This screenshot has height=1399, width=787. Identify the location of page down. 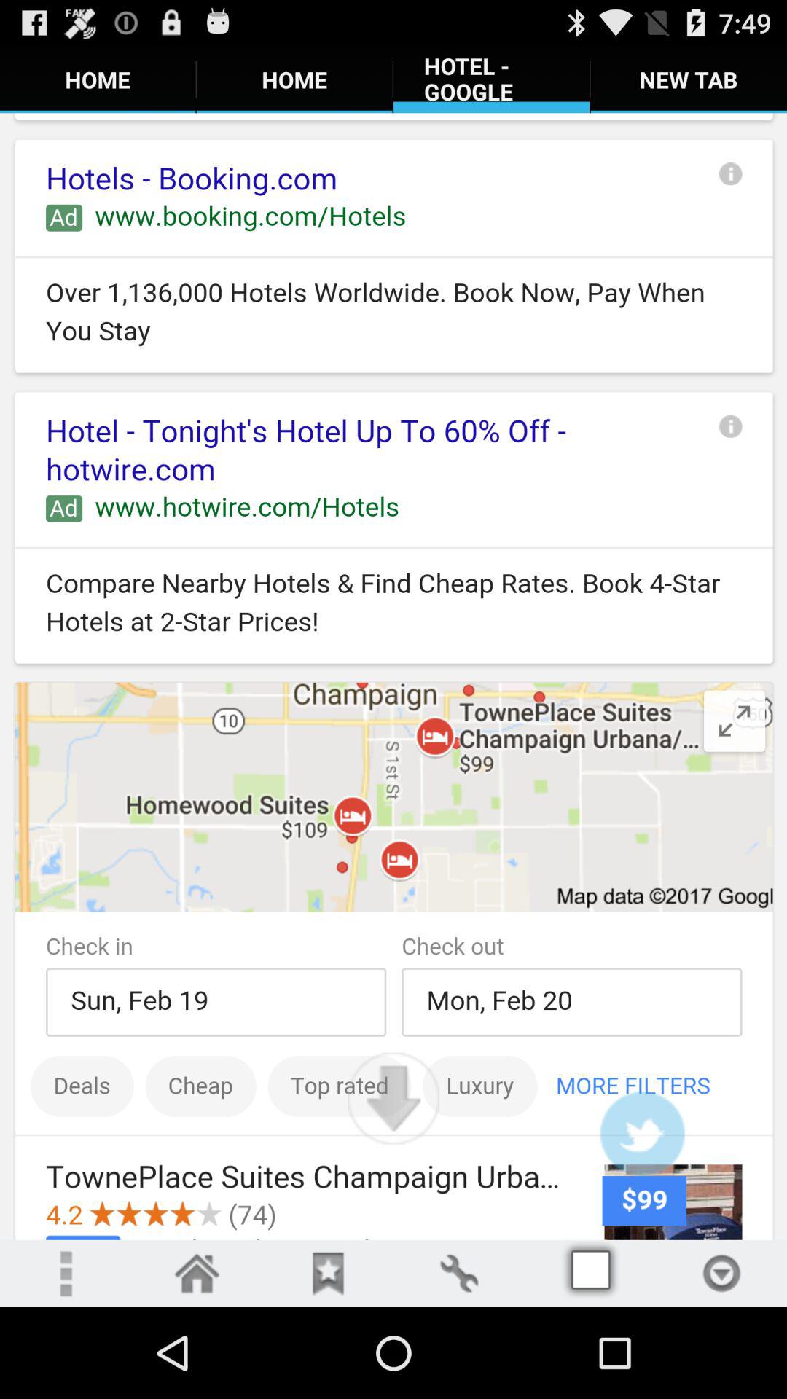
(393, 1098).